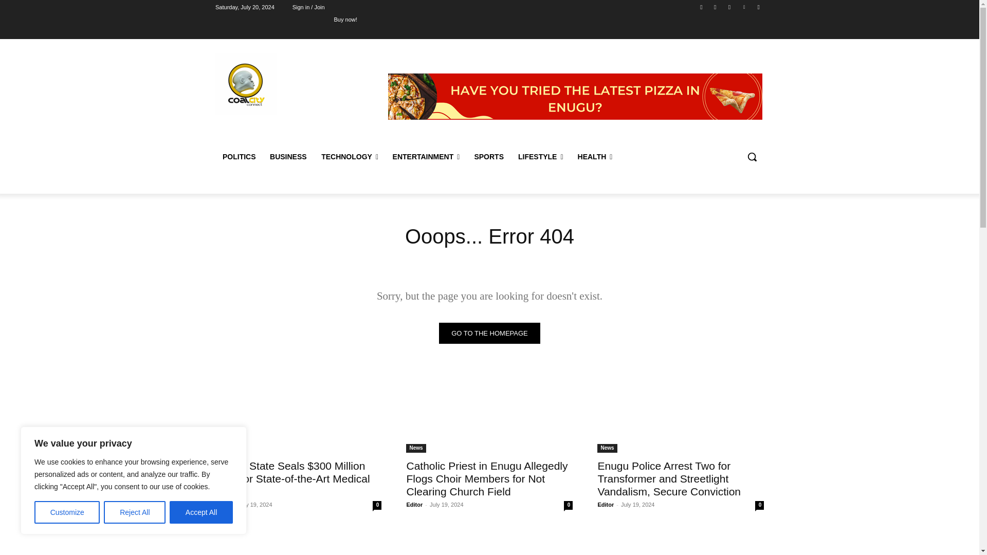 The image size is (987, 555). What do you see at coordinates (239, 156) in the screenshot?
I see `POLITICS` at bounding box center [239, 156].